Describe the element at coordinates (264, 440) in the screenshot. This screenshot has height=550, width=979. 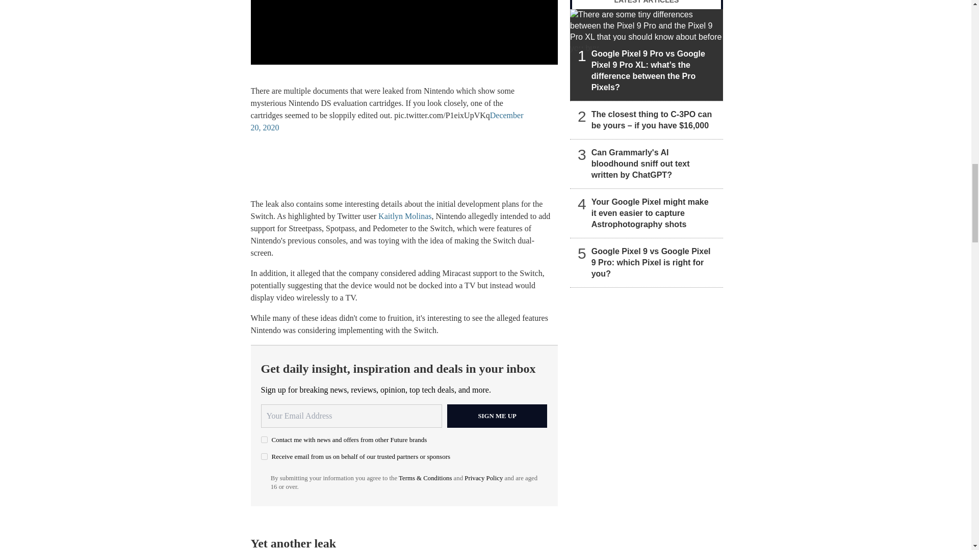
I see `on` at that location.